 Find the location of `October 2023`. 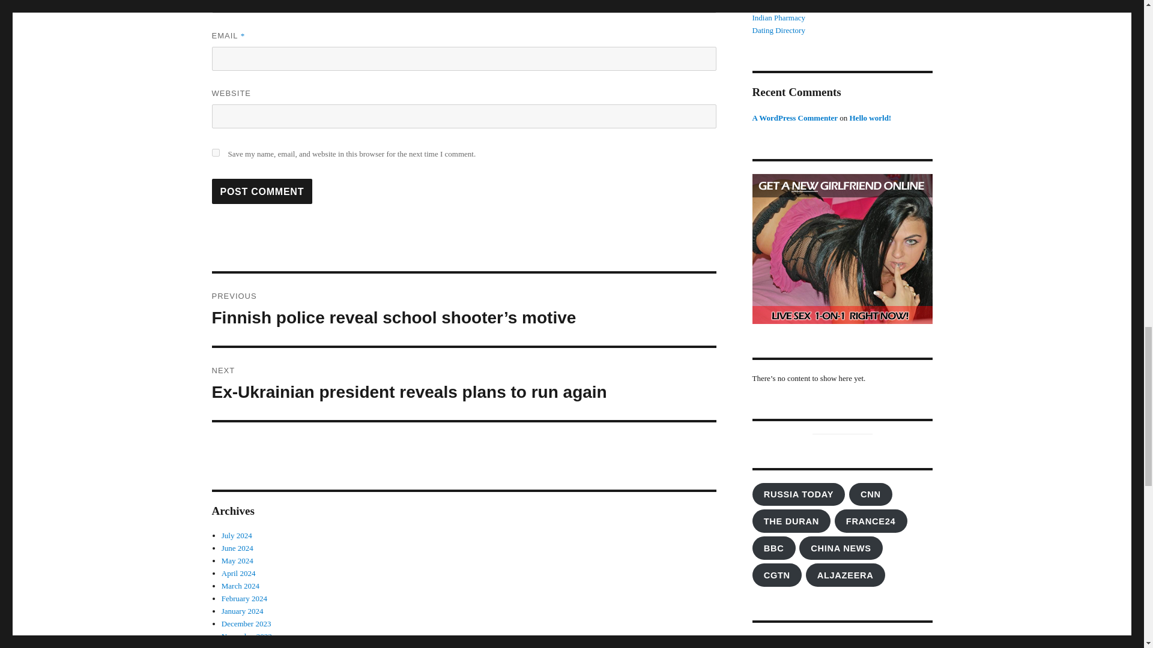

October 2023 is located at coordinates (243, 646).